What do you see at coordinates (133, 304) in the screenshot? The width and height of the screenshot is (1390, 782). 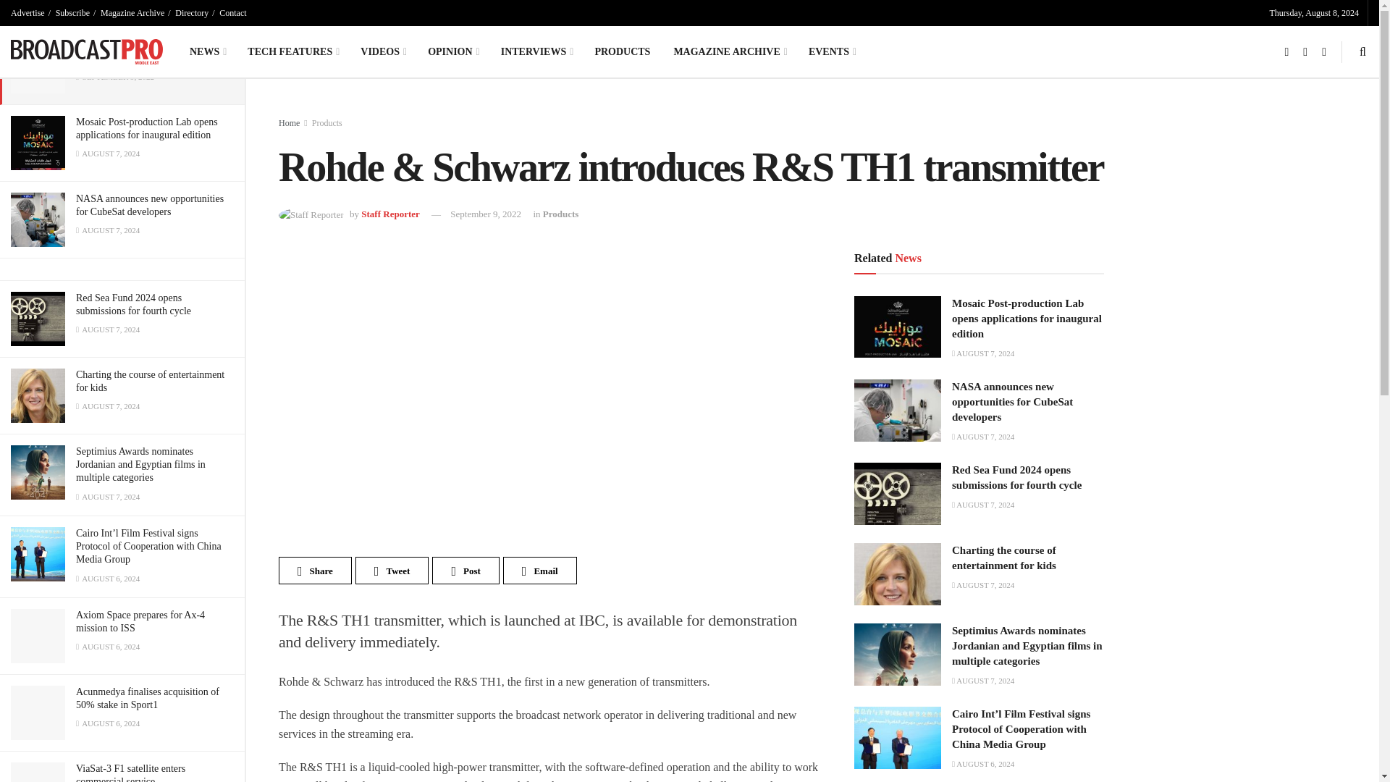 I see `Red Sea Fund 2024 opens submissions for fourth cycle` at bounding box center [133, 304].